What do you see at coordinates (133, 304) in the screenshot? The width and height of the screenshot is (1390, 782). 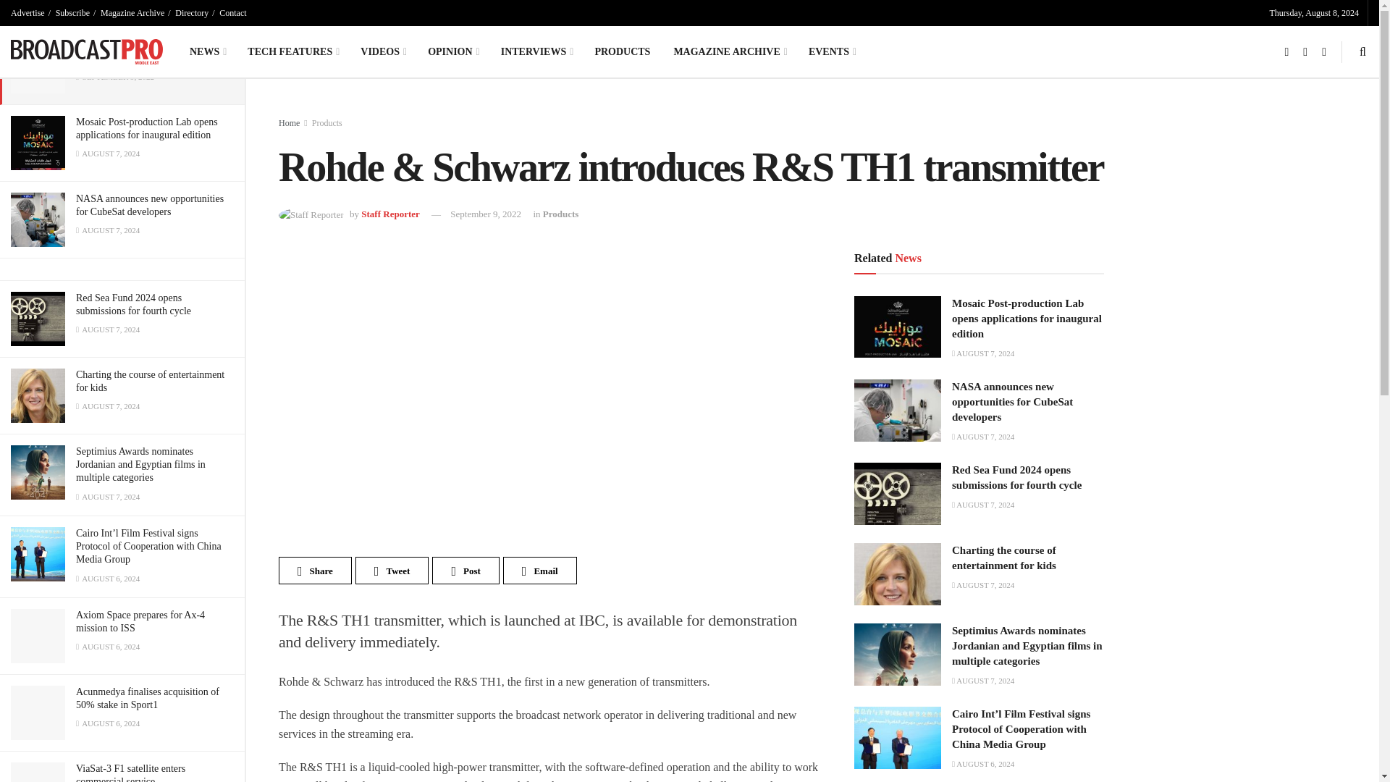 I see `Red Sea Fund 2024 opens submissions for fourth cycle` at bounding box center [133, 304].